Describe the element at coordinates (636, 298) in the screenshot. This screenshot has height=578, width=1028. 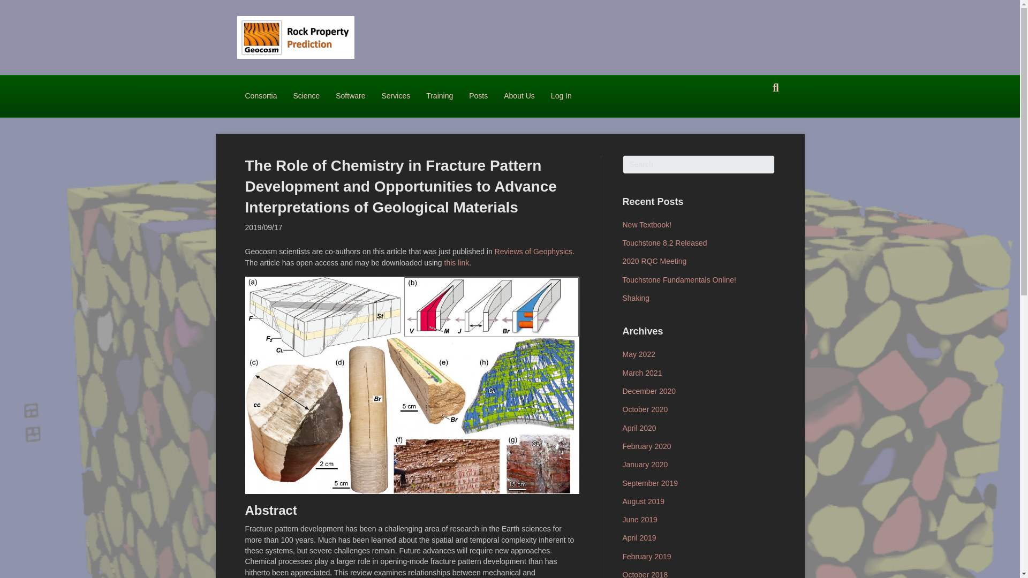
I see `Shaking` at that location.